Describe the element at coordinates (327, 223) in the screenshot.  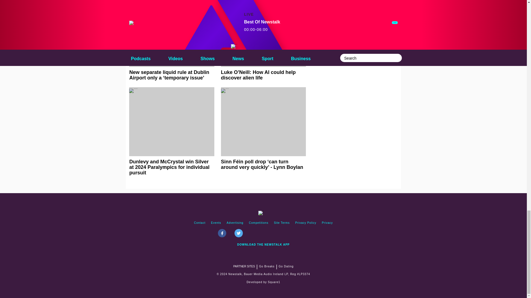
I see `Privacy` at that location.